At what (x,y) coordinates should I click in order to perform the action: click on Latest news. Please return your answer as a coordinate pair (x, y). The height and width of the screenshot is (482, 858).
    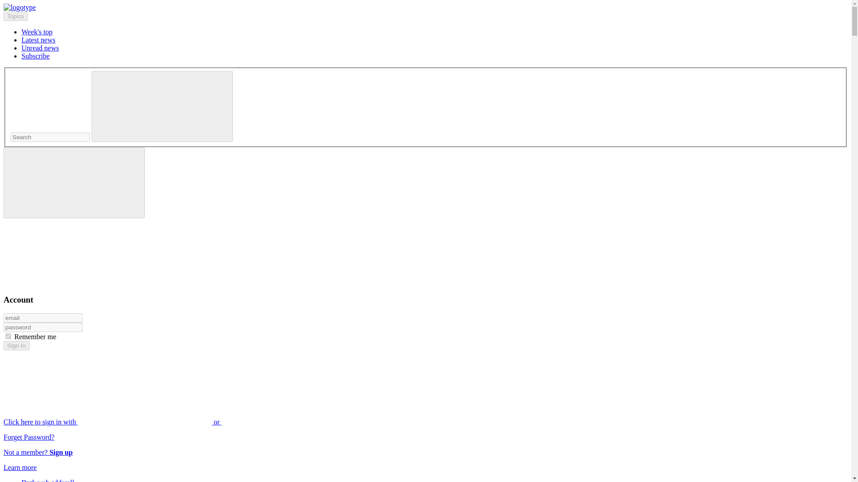
    Looking at the image, I should click on (38, 40).